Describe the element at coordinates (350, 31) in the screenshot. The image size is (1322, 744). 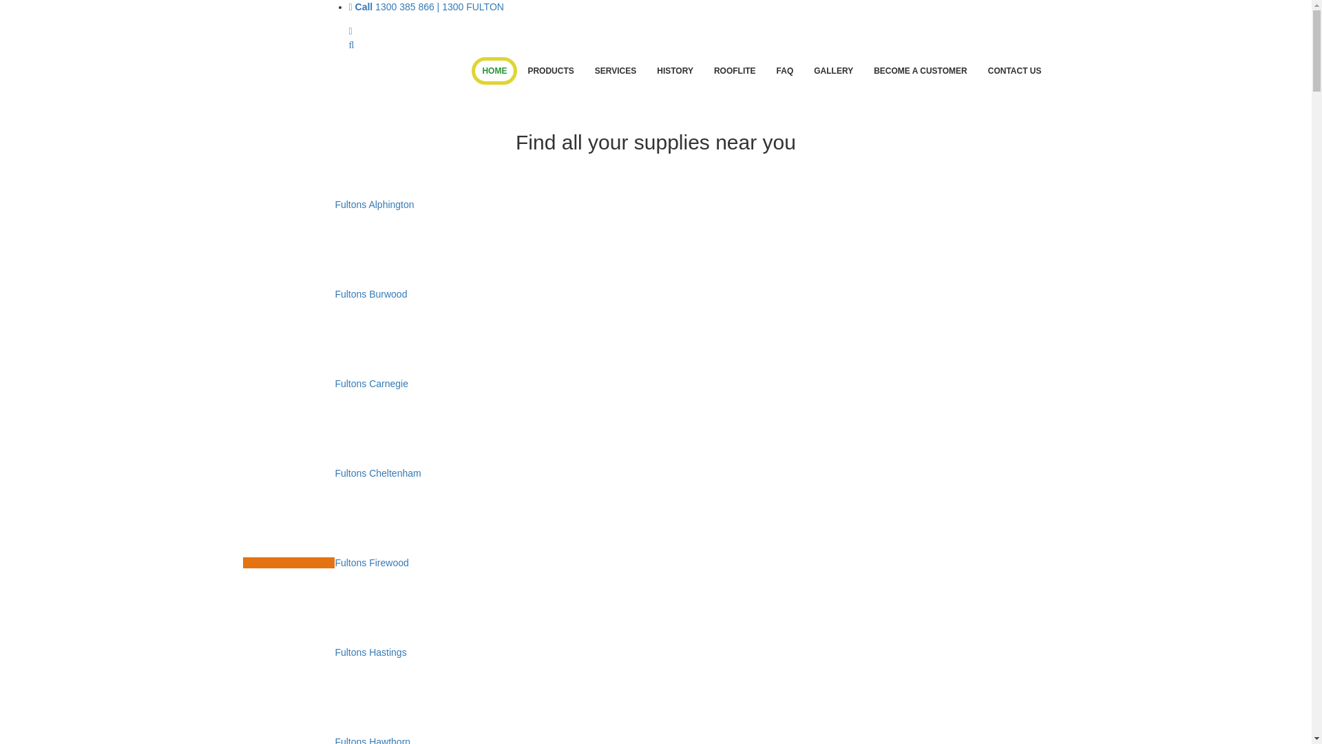
I see `cindyf@cfulton.com.au` at that location.